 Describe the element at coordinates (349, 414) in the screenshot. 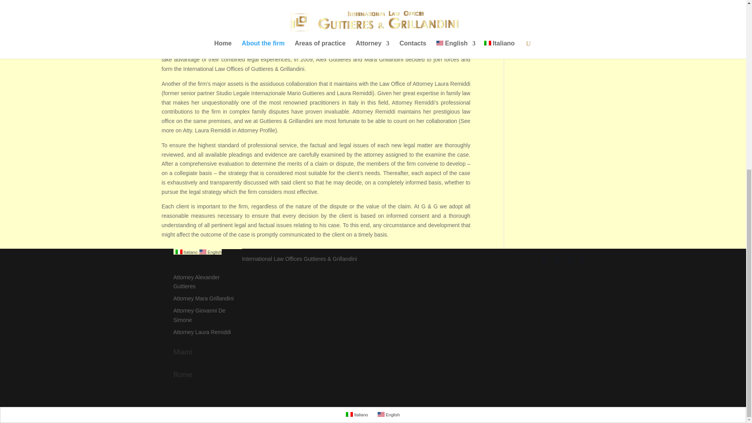

I see `Italiano` at that location.